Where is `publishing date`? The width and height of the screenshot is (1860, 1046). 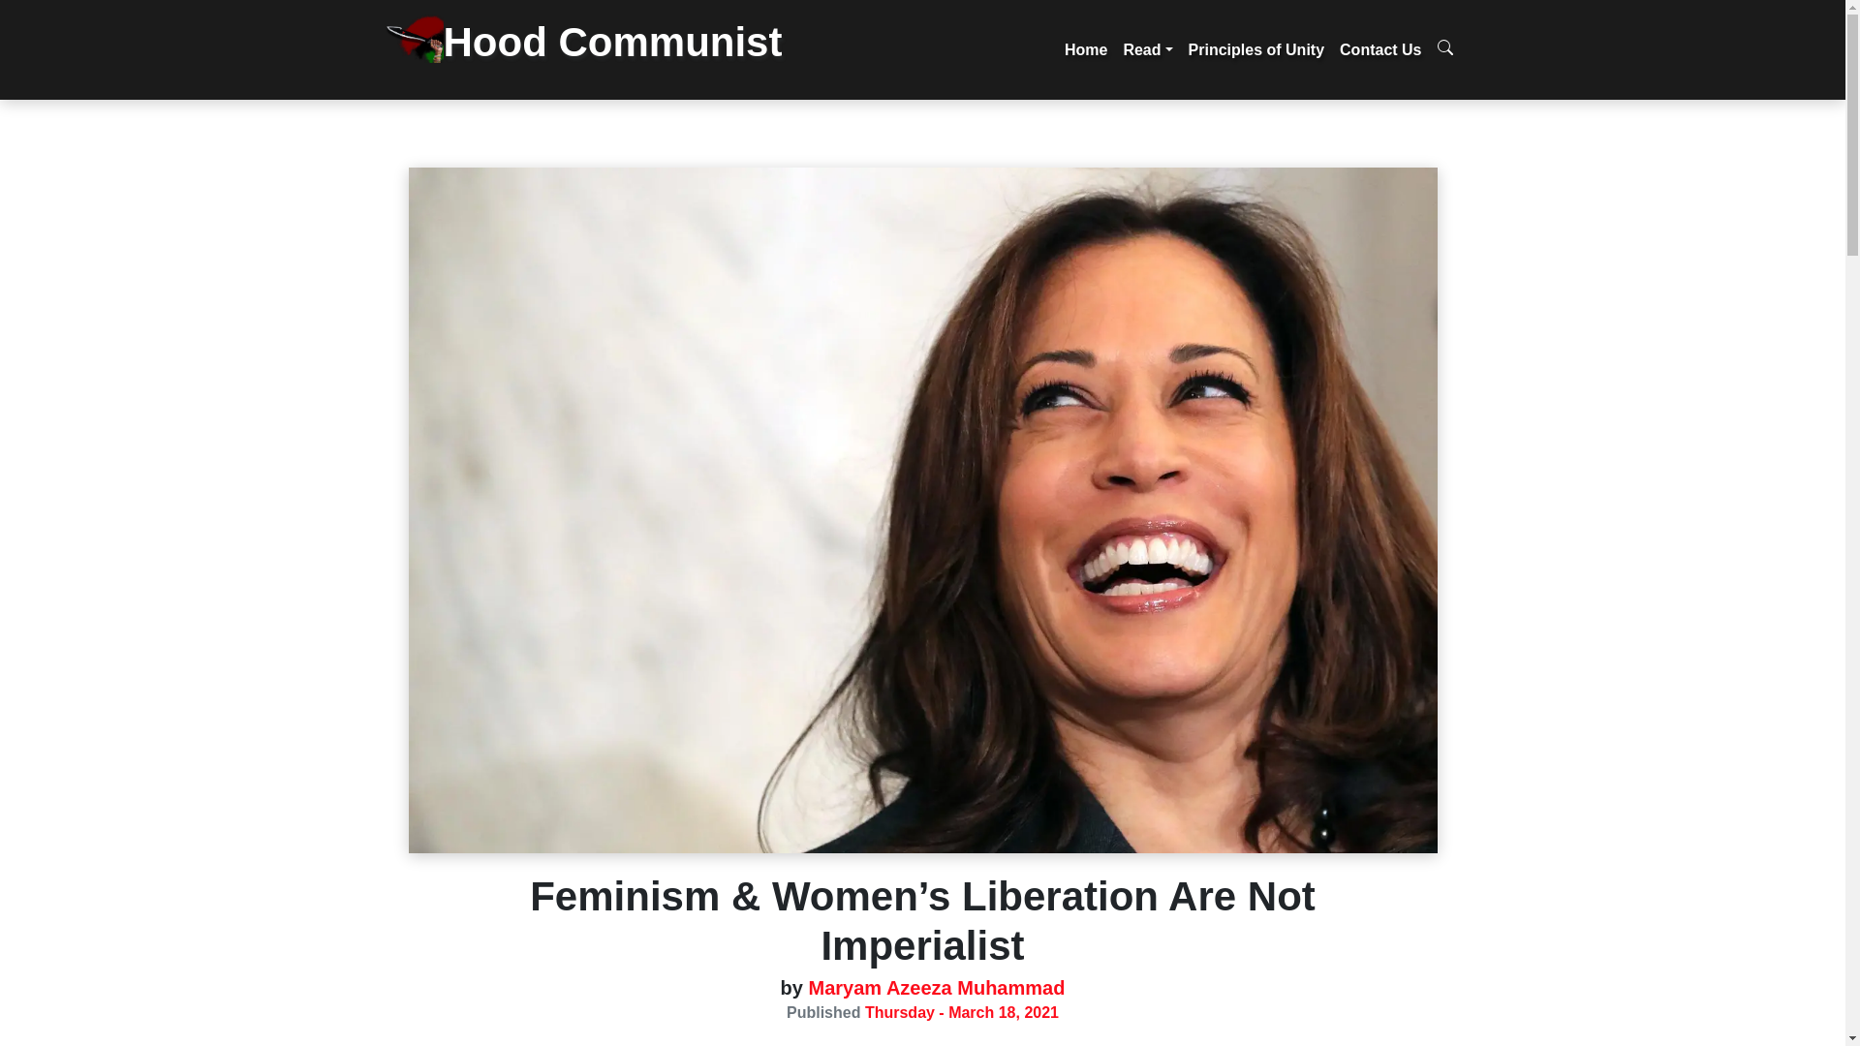
publishing date is located at coordinates (961, 1012).